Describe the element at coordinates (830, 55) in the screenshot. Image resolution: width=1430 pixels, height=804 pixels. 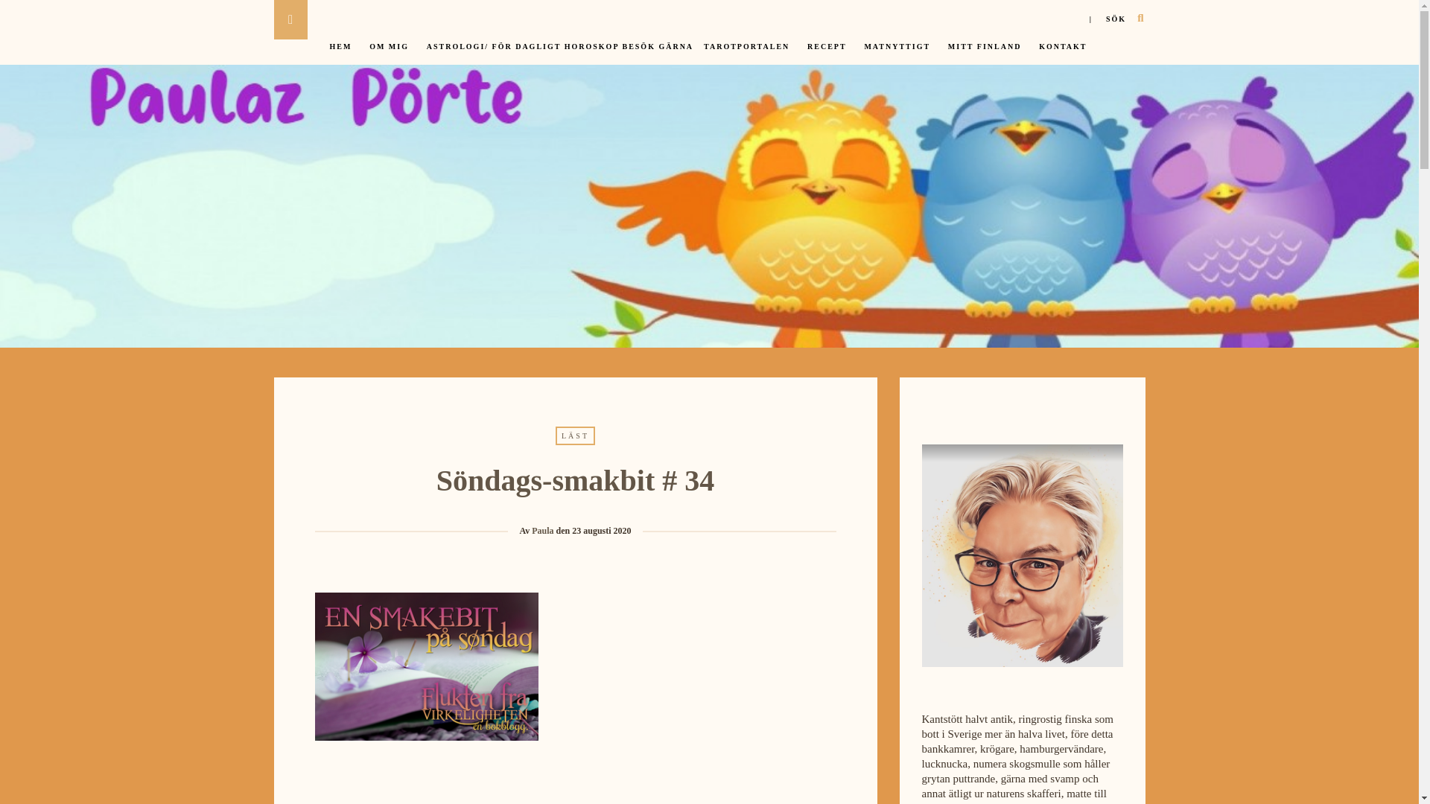
I see `RECEPT` at that location.